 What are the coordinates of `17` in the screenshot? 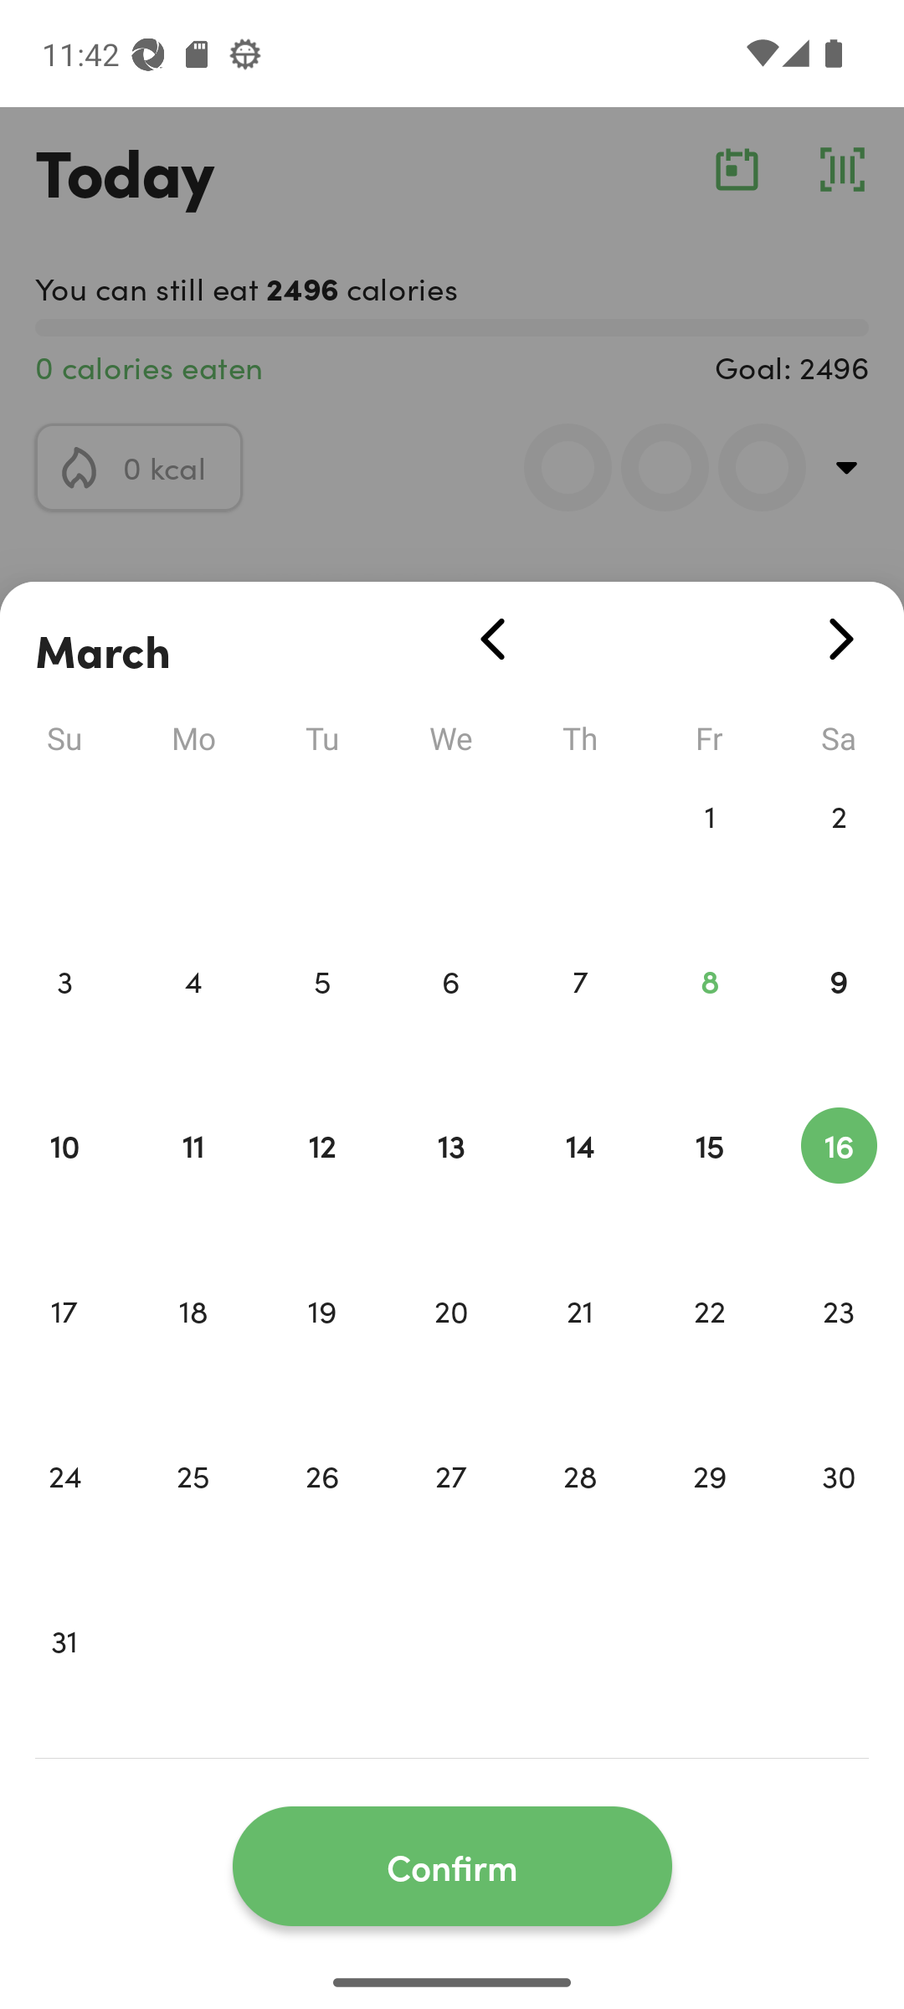 It's located at (64, 1346).